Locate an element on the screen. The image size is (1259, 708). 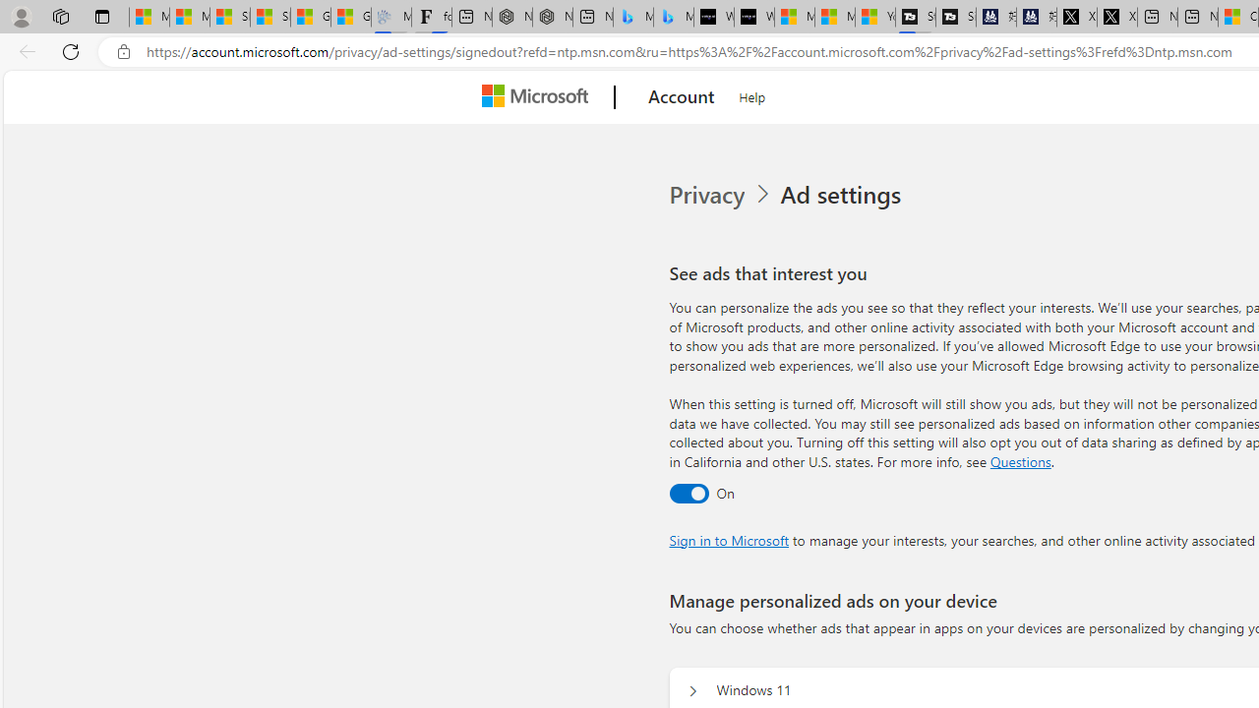
Microsoft Bing Travel - Shangri-La Hotel Bangkok is located at coordinates (673, 18).